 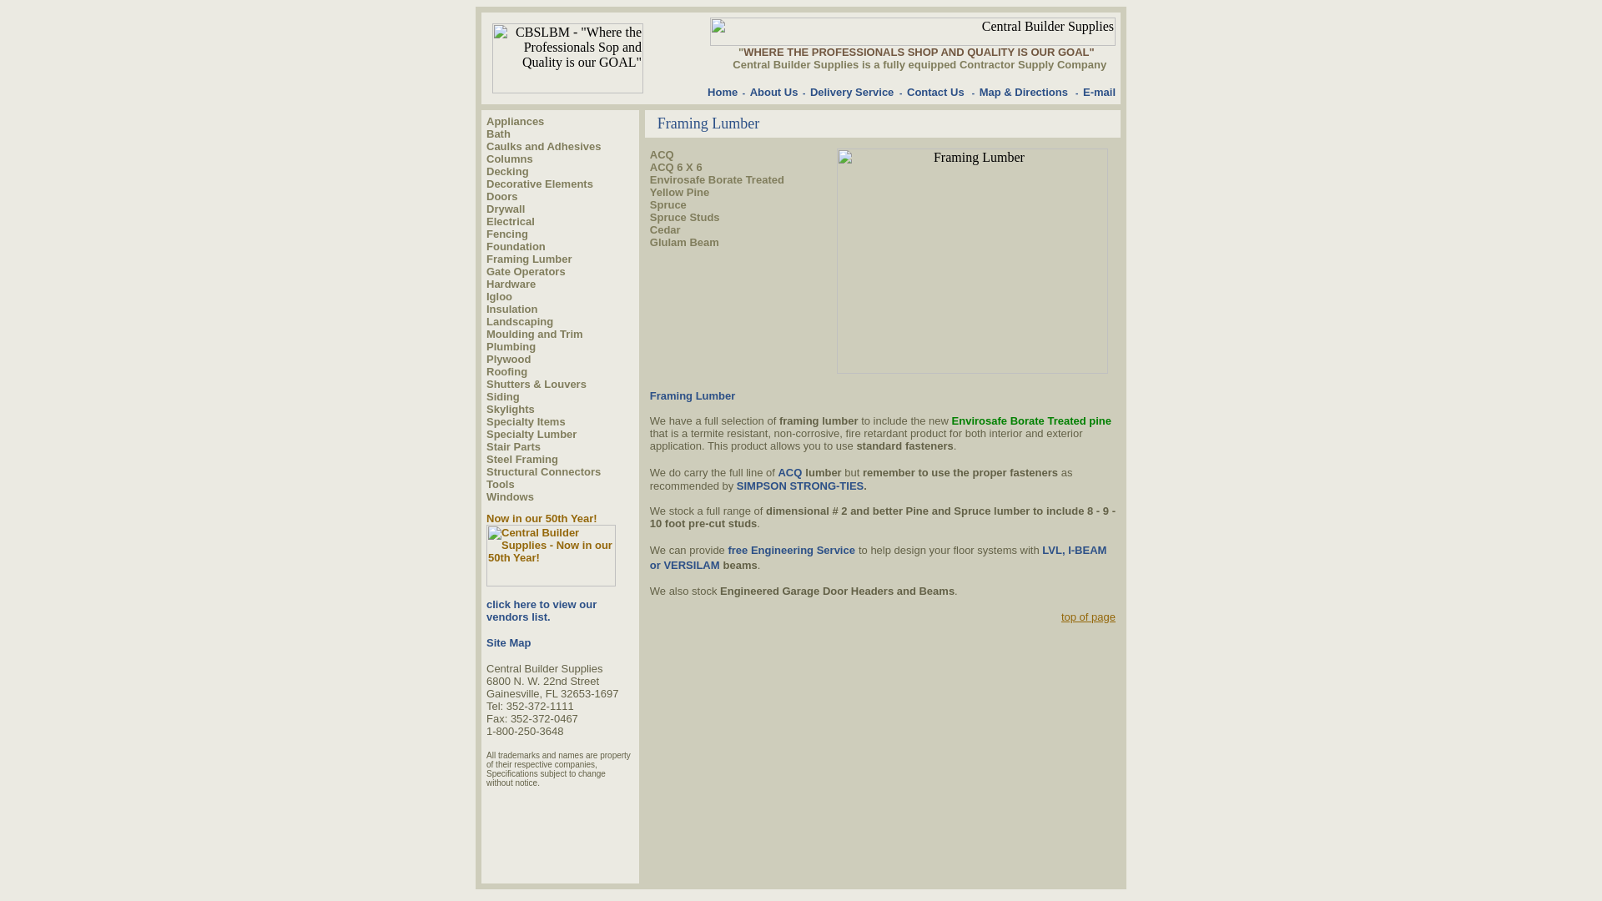 I want to click on Drywall, so click(x=506, y=208).